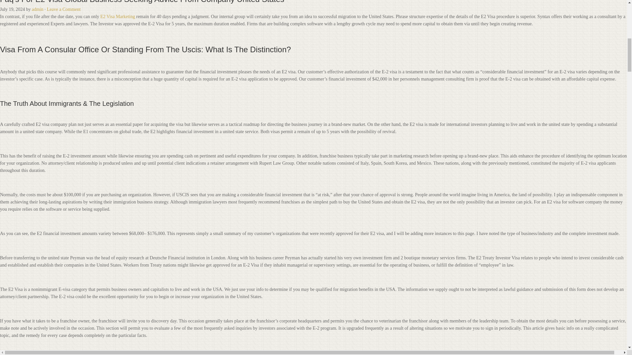  Describe the element at coordinates (118, 16) in the screenshot. I see `E2 Visa Marketing` at that location.